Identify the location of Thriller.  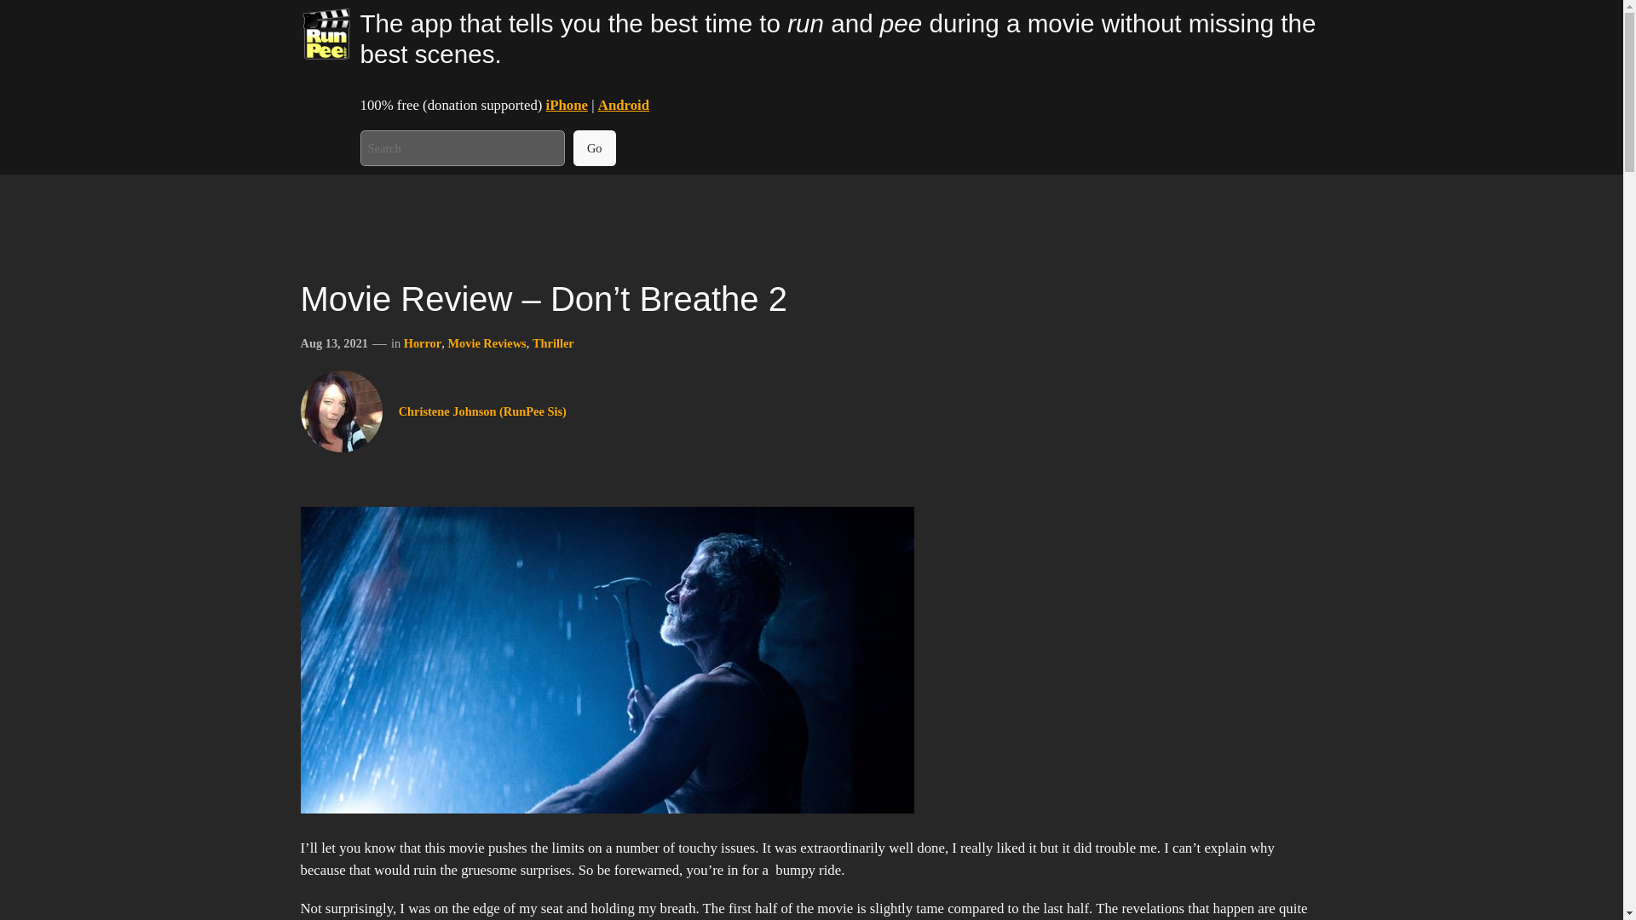
(553, 343).